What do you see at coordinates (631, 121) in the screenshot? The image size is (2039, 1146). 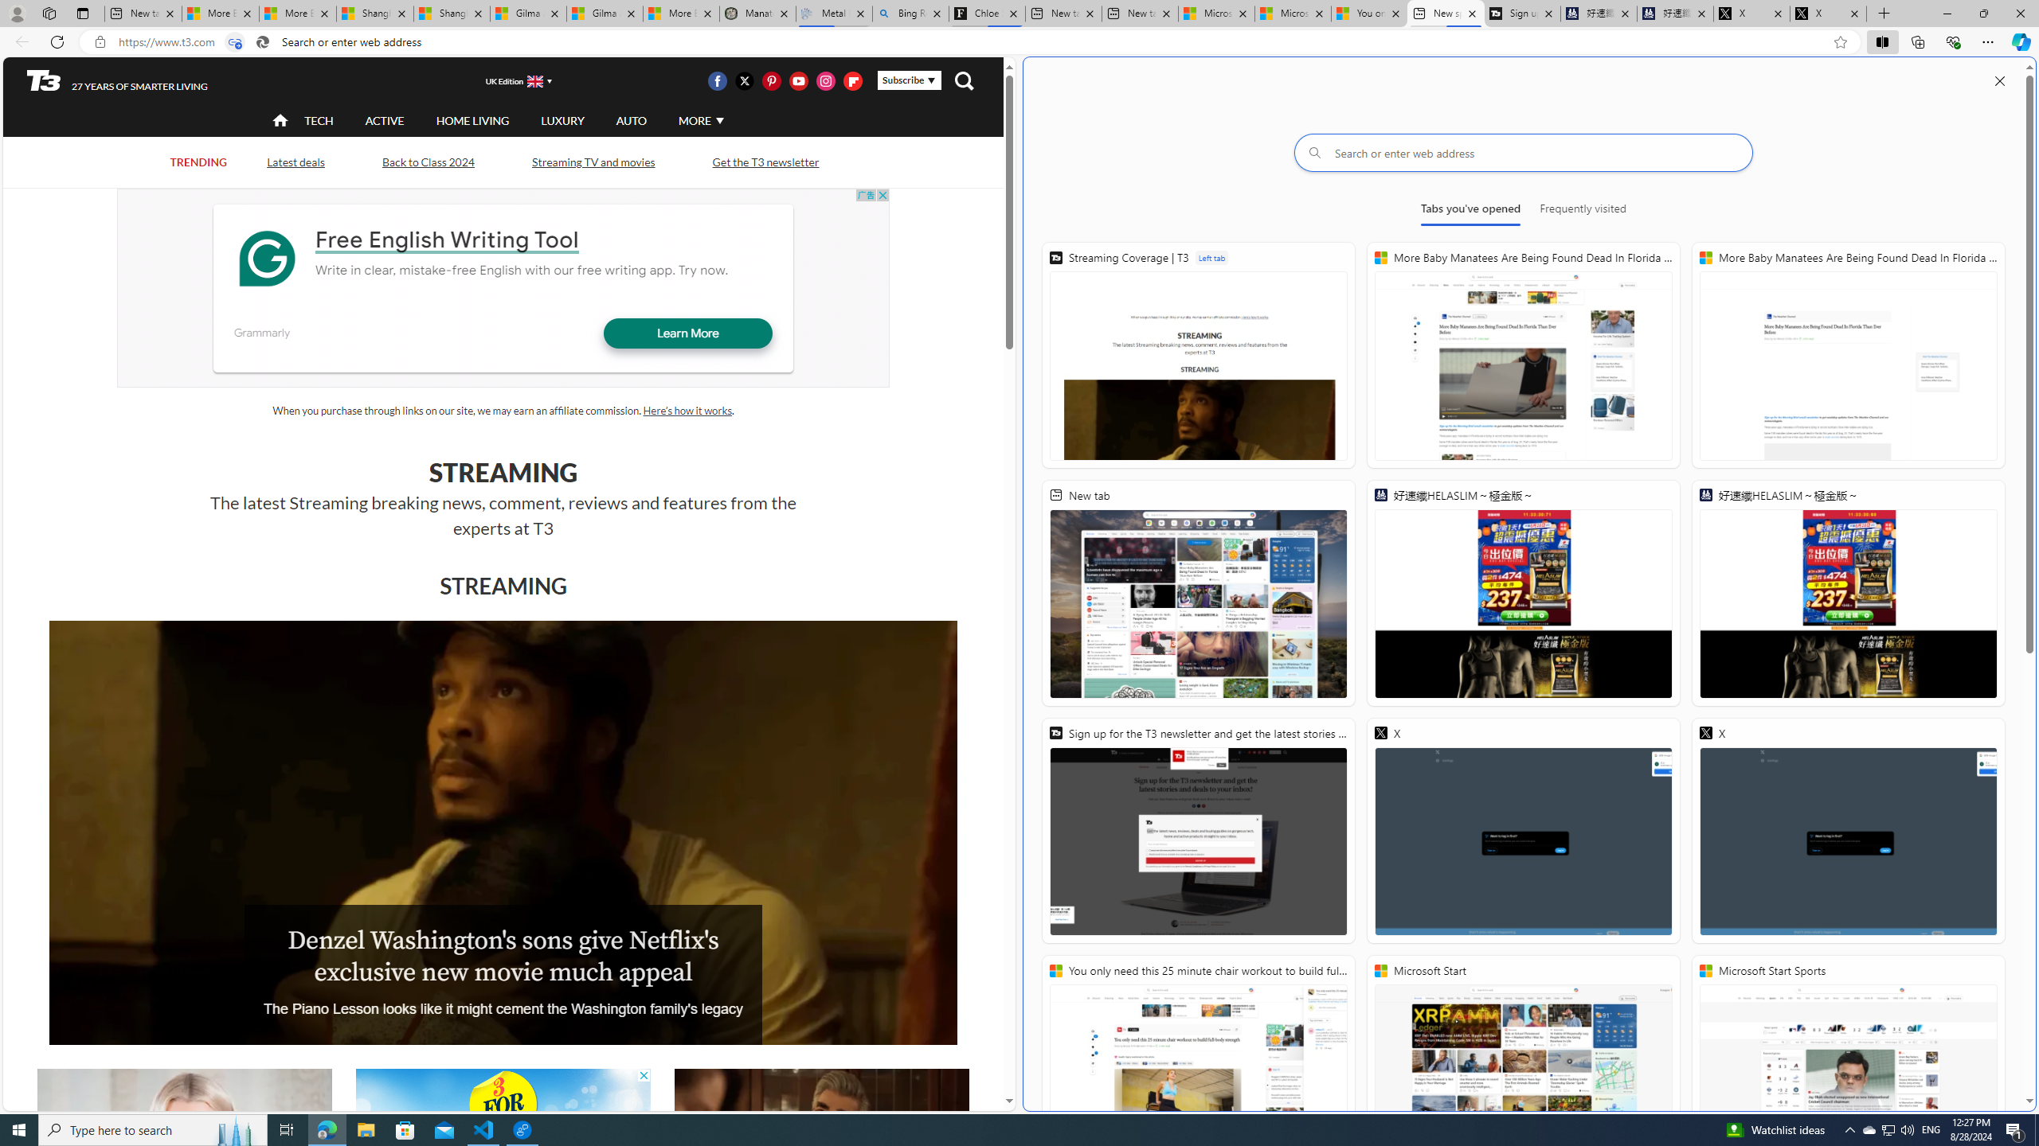 I see `AUTO` at bounding box center [631, 121].